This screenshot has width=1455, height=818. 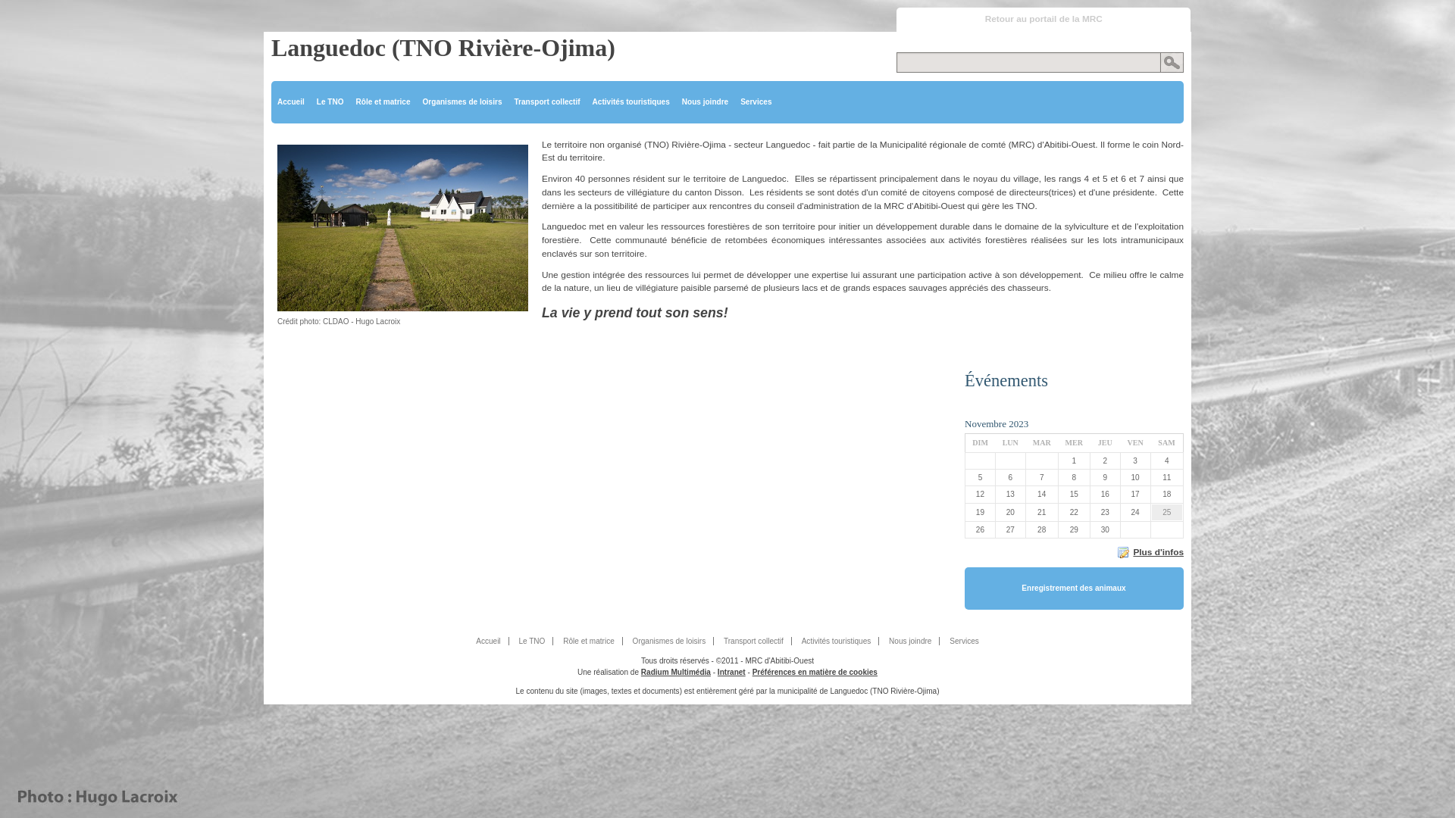 I want to click on Le TNO, so click(x=532, y=641).